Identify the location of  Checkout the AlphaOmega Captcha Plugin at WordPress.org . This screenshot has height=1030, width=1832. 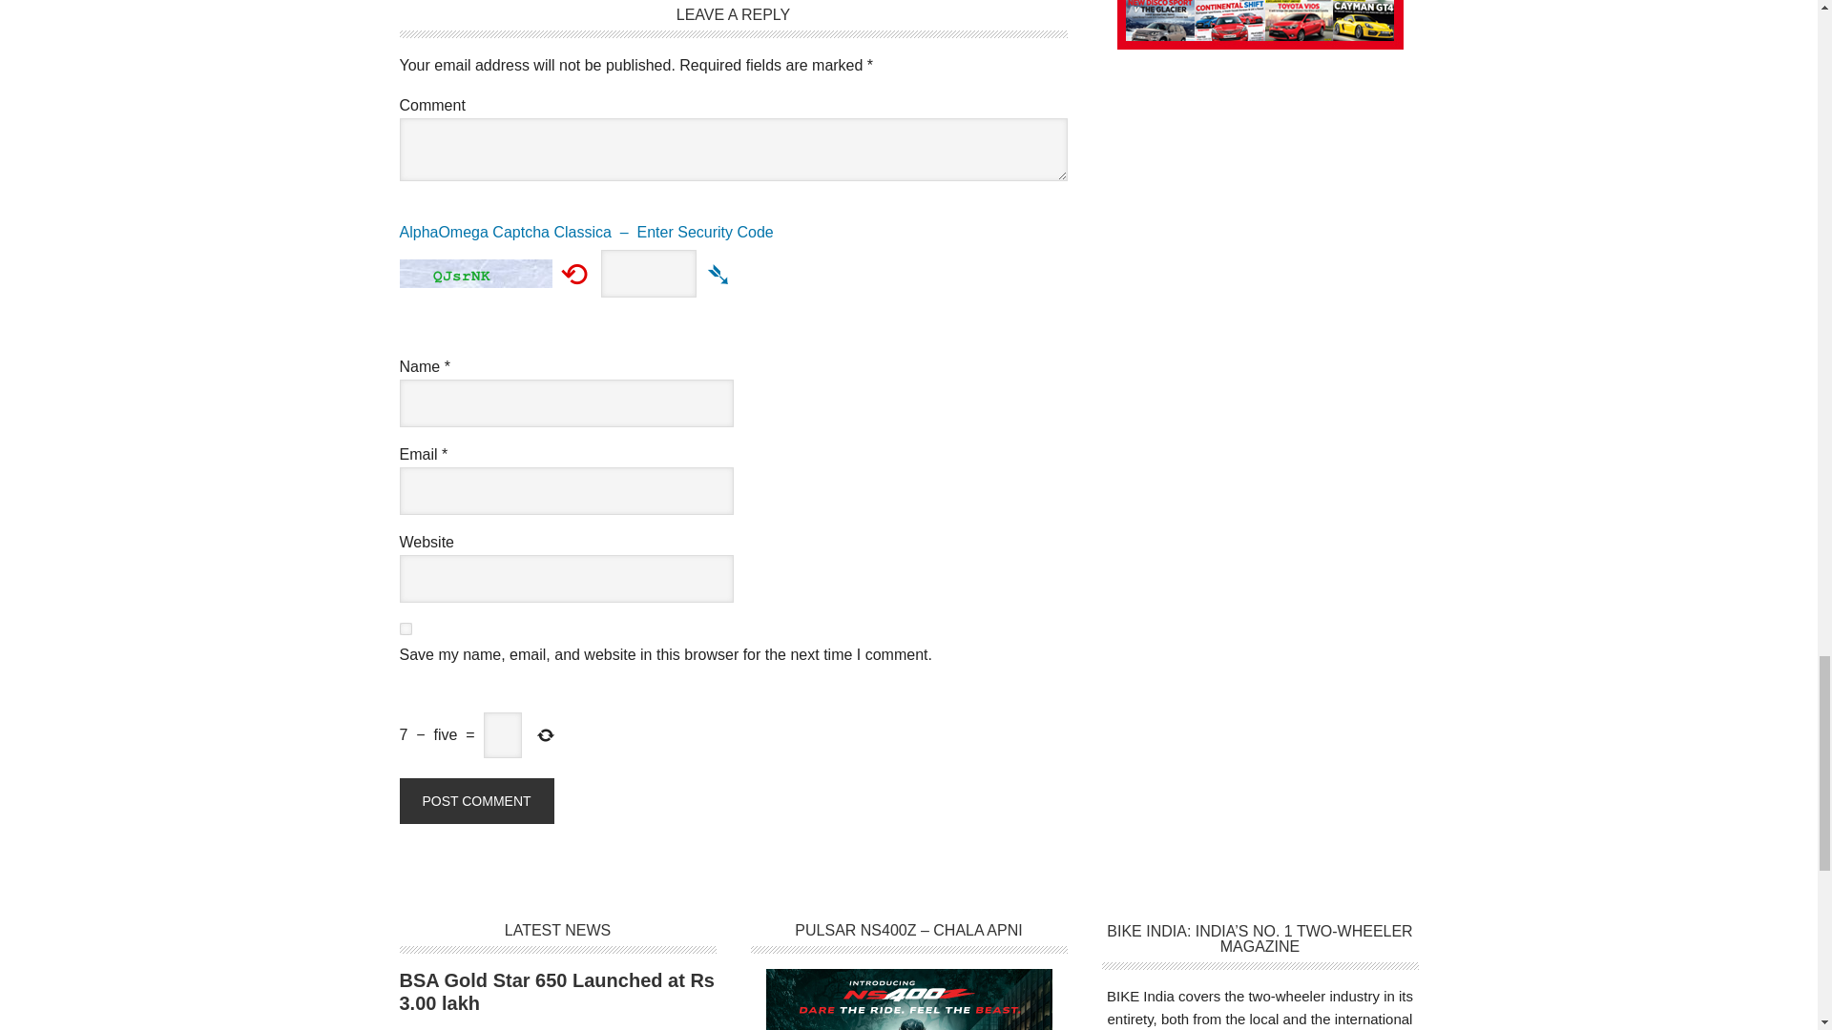
(733, 238).